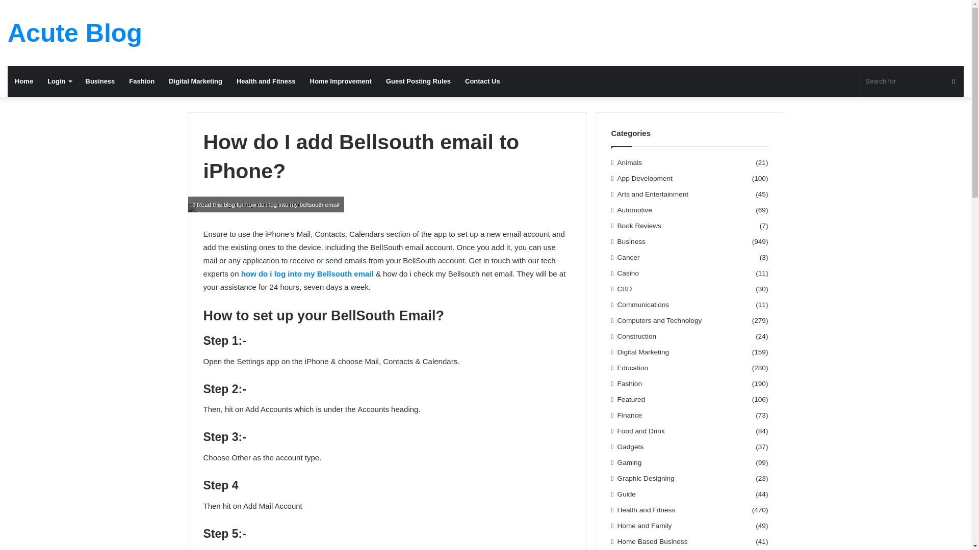  What do you see at coordinates (626, 494) in the screenshot?
I see `Guide` at bounding box center [626, 494].